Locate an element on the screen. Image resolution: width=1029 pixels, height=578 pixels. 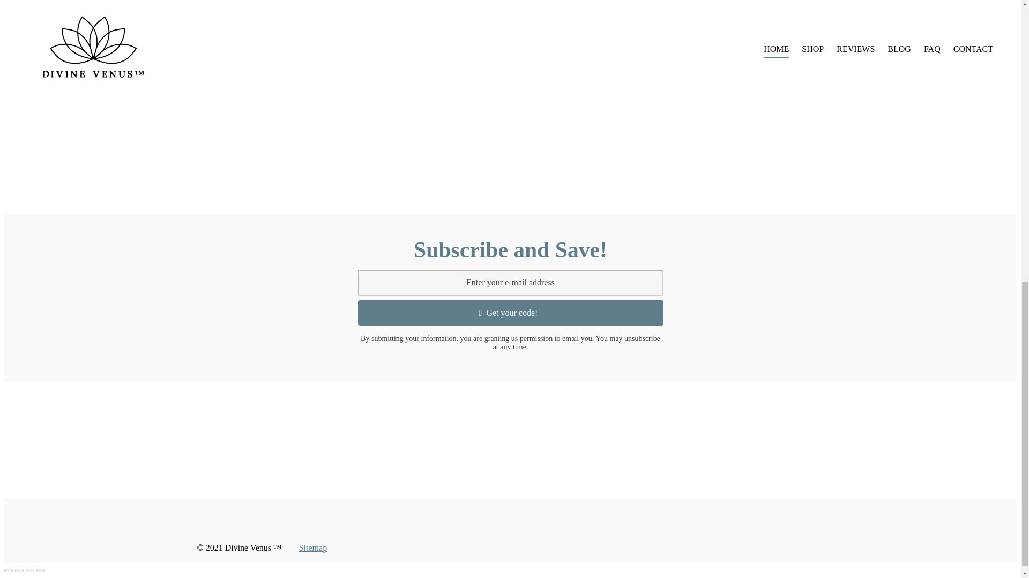
Sitemap is located at coordinates (313, 548).